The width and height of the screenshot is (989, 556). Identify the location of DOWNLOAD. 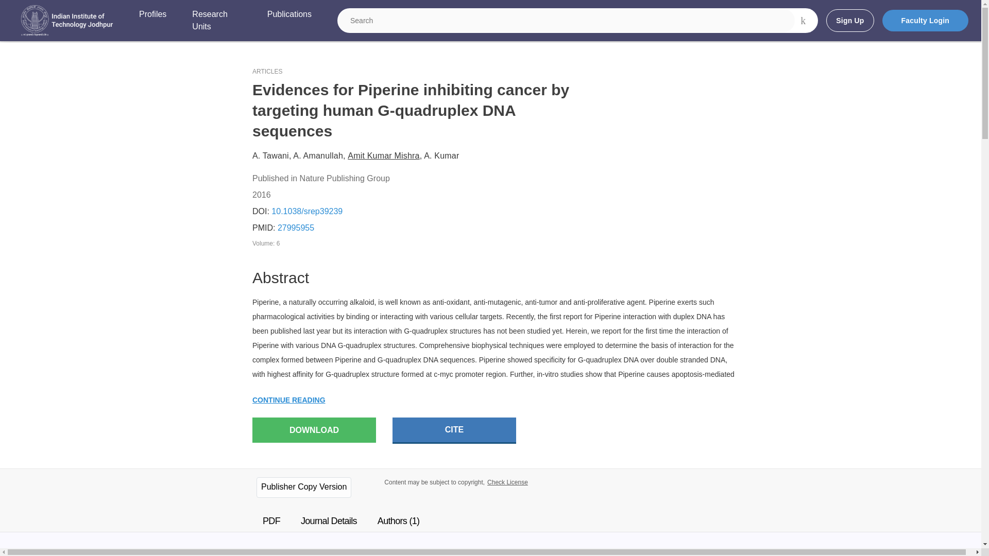
(314, 430).